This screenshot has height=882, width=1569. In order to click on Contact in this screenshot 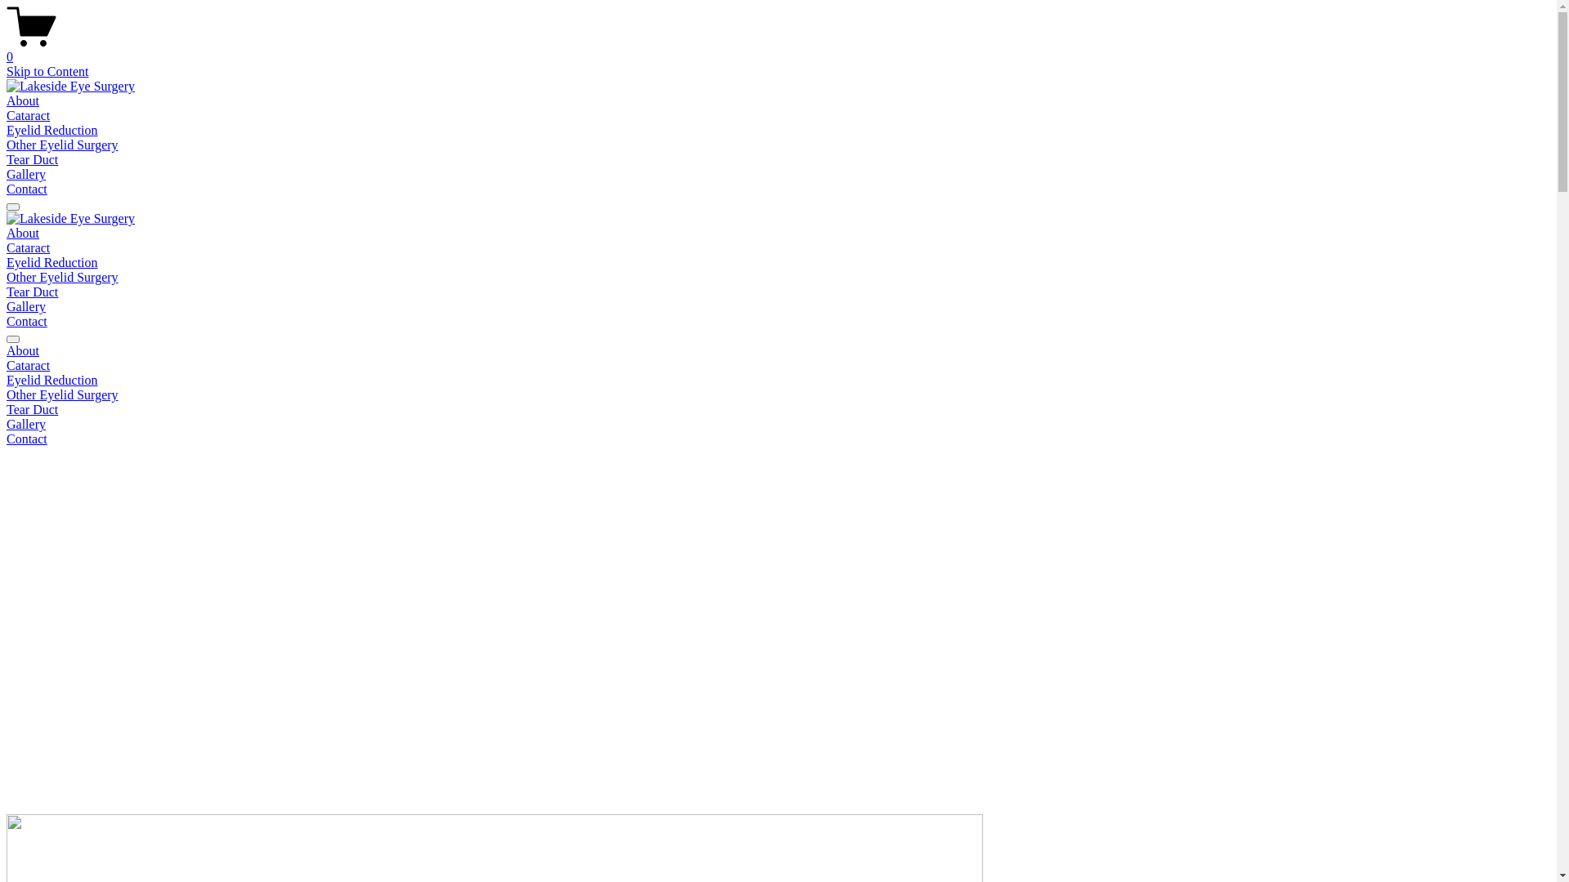, I will do `click(778, 439)`.